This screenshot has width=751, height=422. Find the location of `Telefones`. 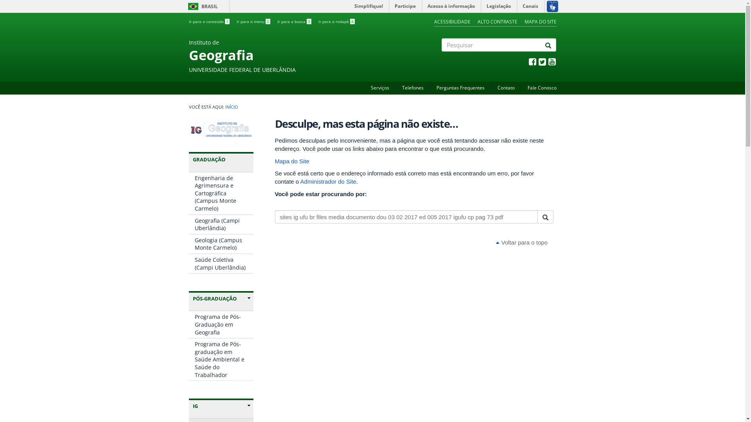

Telefones is located at coordinates (413, 88).